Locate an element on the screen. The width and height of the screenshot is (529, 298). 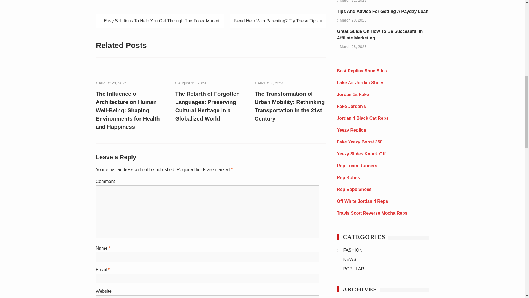
Need Help With Parenting? Try These Tips is located at coordinates (278, 21).